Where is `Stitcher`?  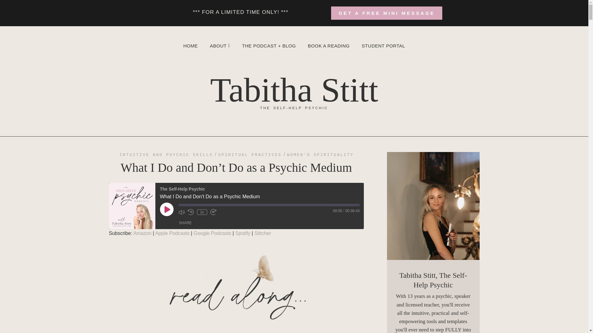 Stitcher is located at coordinates (263, 233).